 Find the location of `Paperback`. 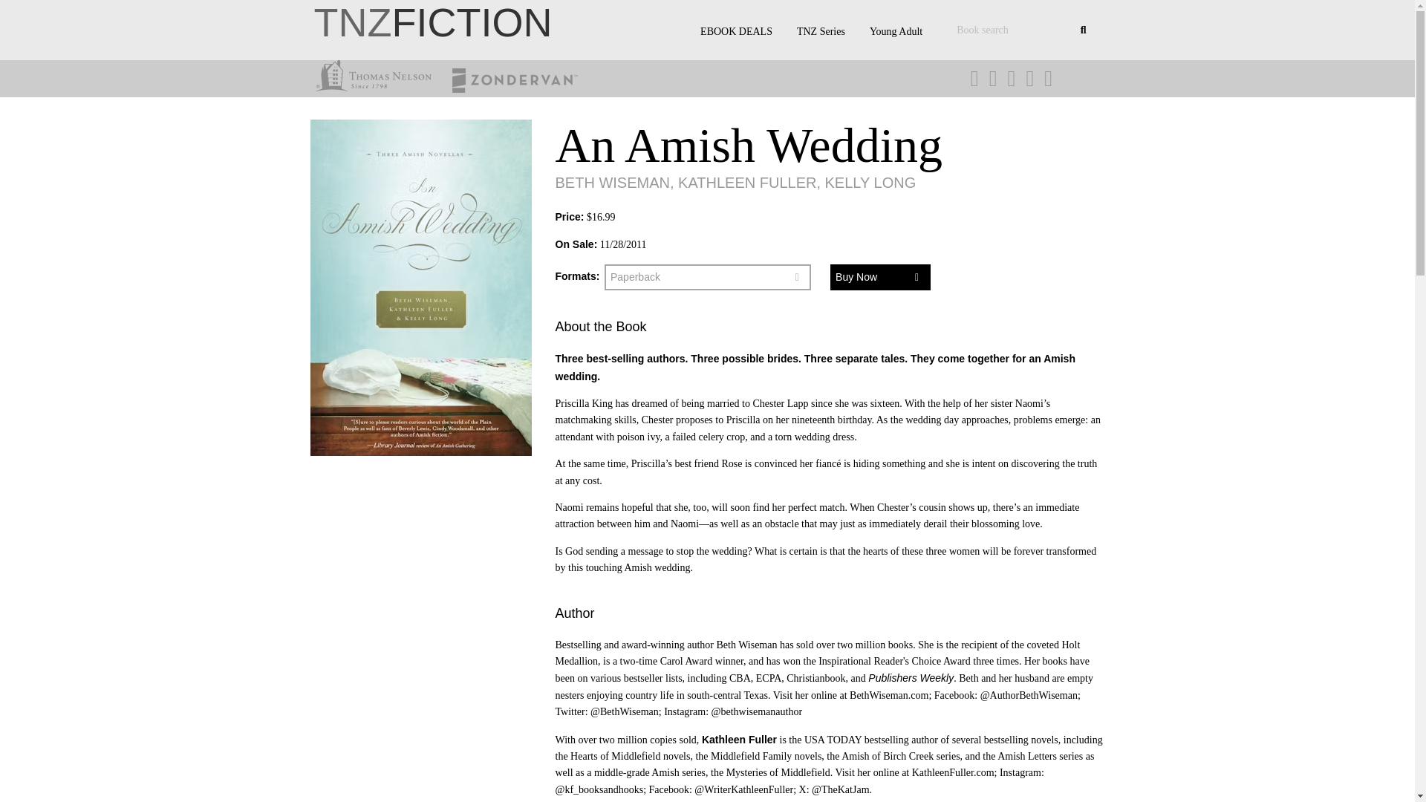

Paperback is located at coordinates (708, 276).